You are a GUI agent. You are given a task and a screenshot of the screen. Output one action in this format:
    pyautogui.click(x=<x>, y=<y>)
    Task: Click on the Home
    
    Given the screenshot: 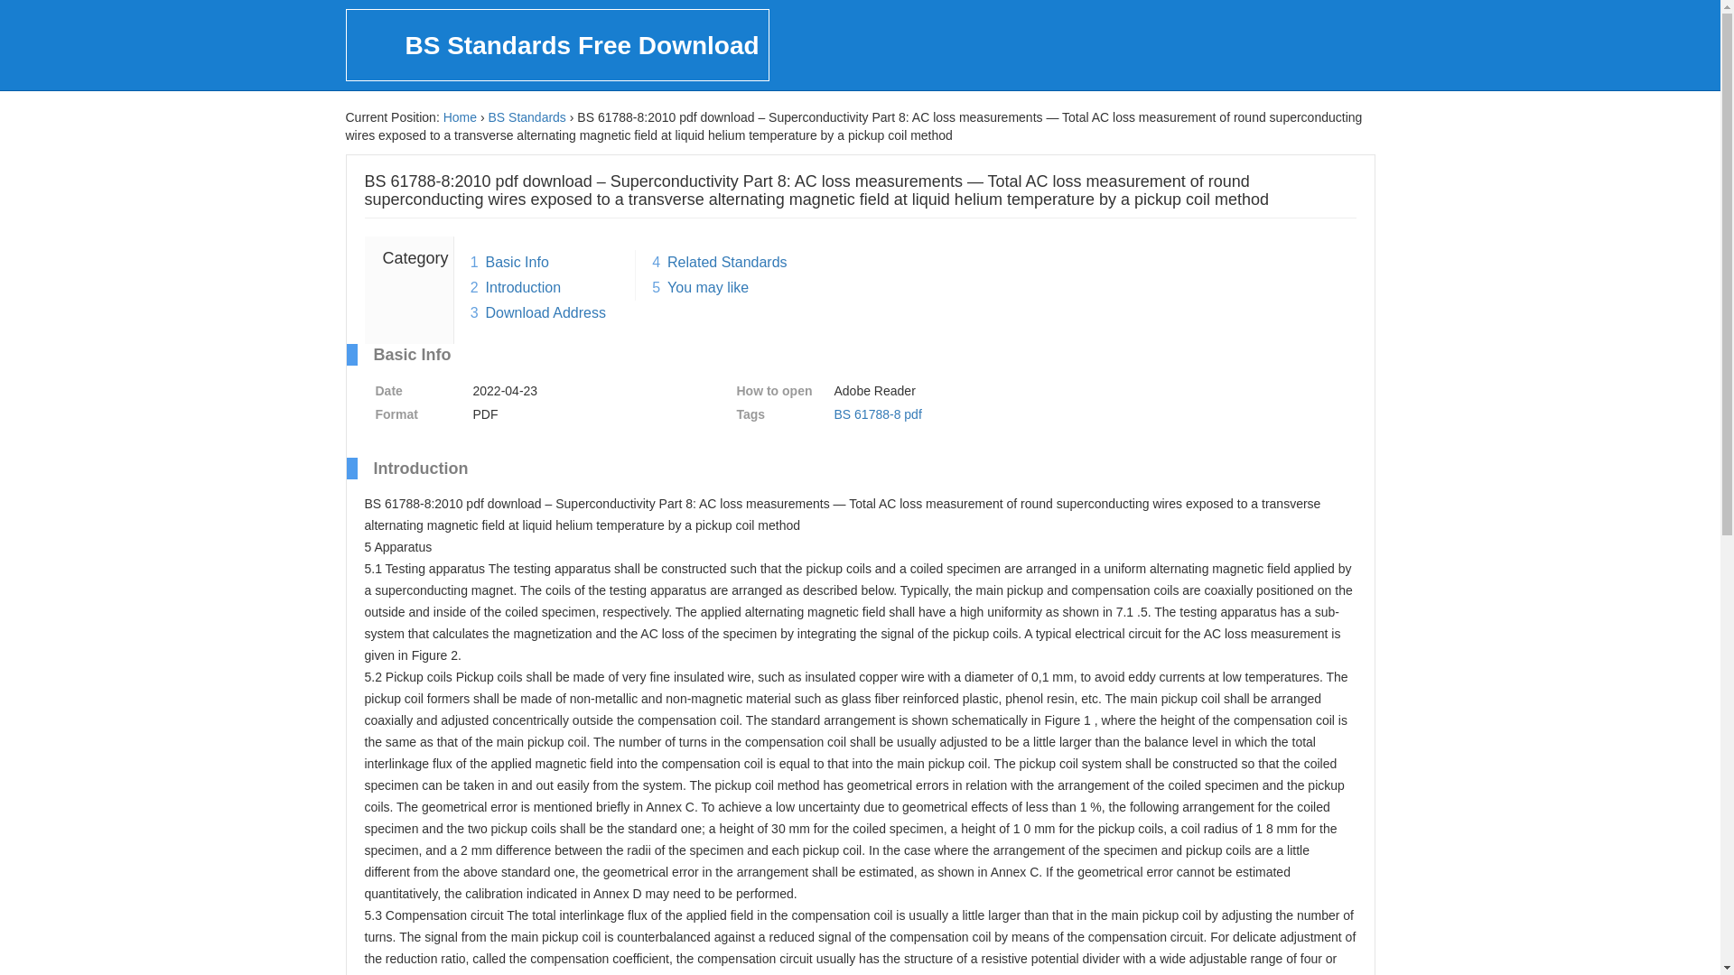 What is the action you would take?
    pyautogui.click(x=461, y=117)
    